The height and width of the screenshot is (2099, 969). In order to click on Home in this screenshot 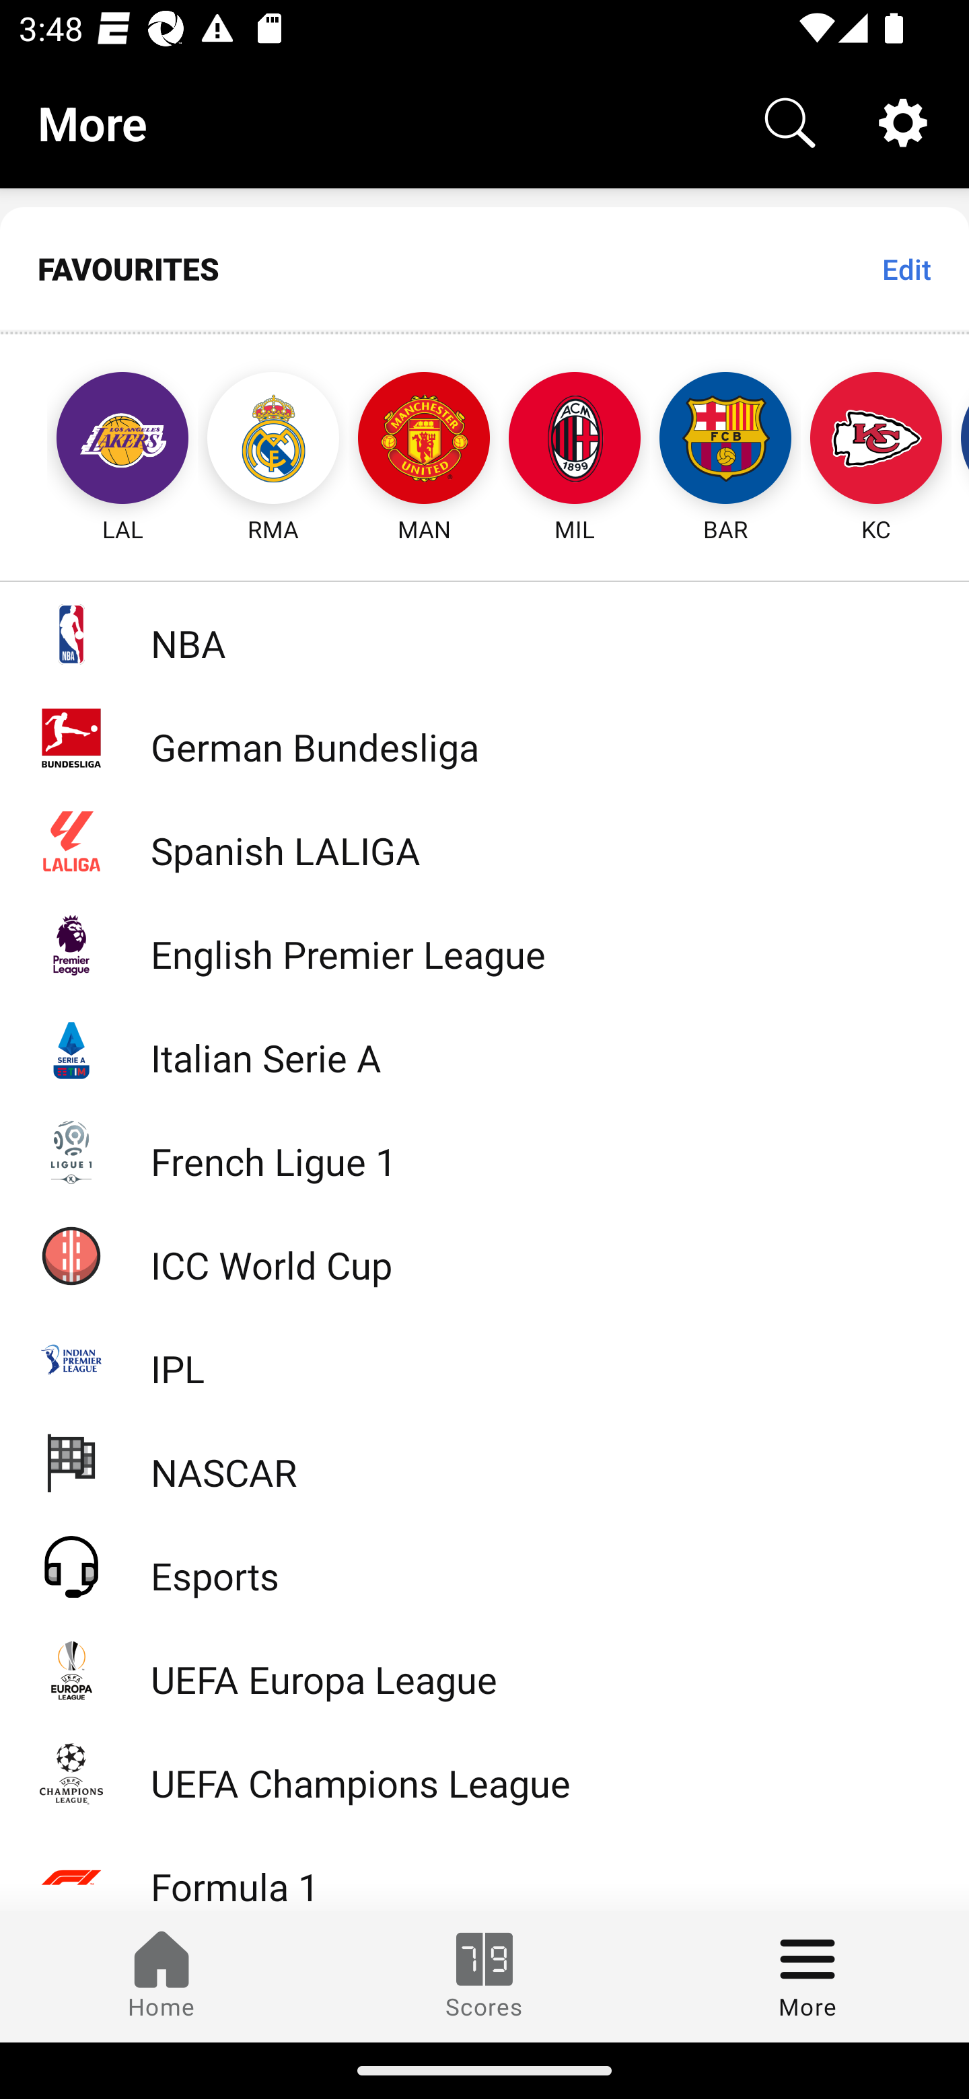, I will do `click(161, 1976)`.